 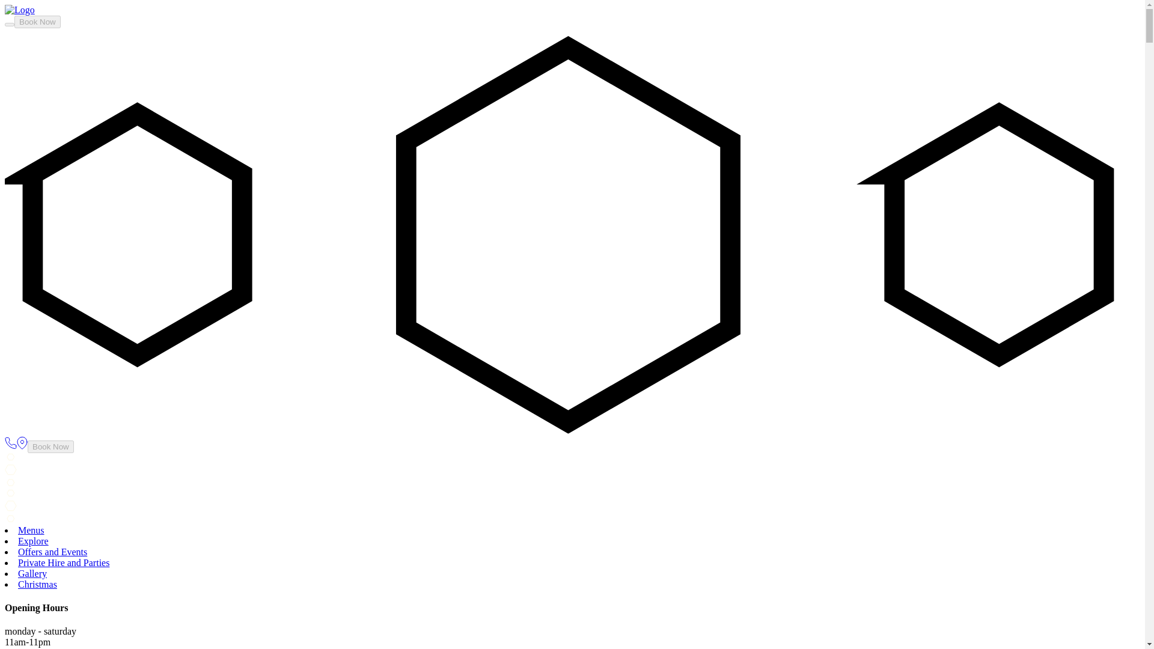 What do you see at coordinates (37, 584) in the screenshot?
I see `Christmas` at bounding box center [37, 584].